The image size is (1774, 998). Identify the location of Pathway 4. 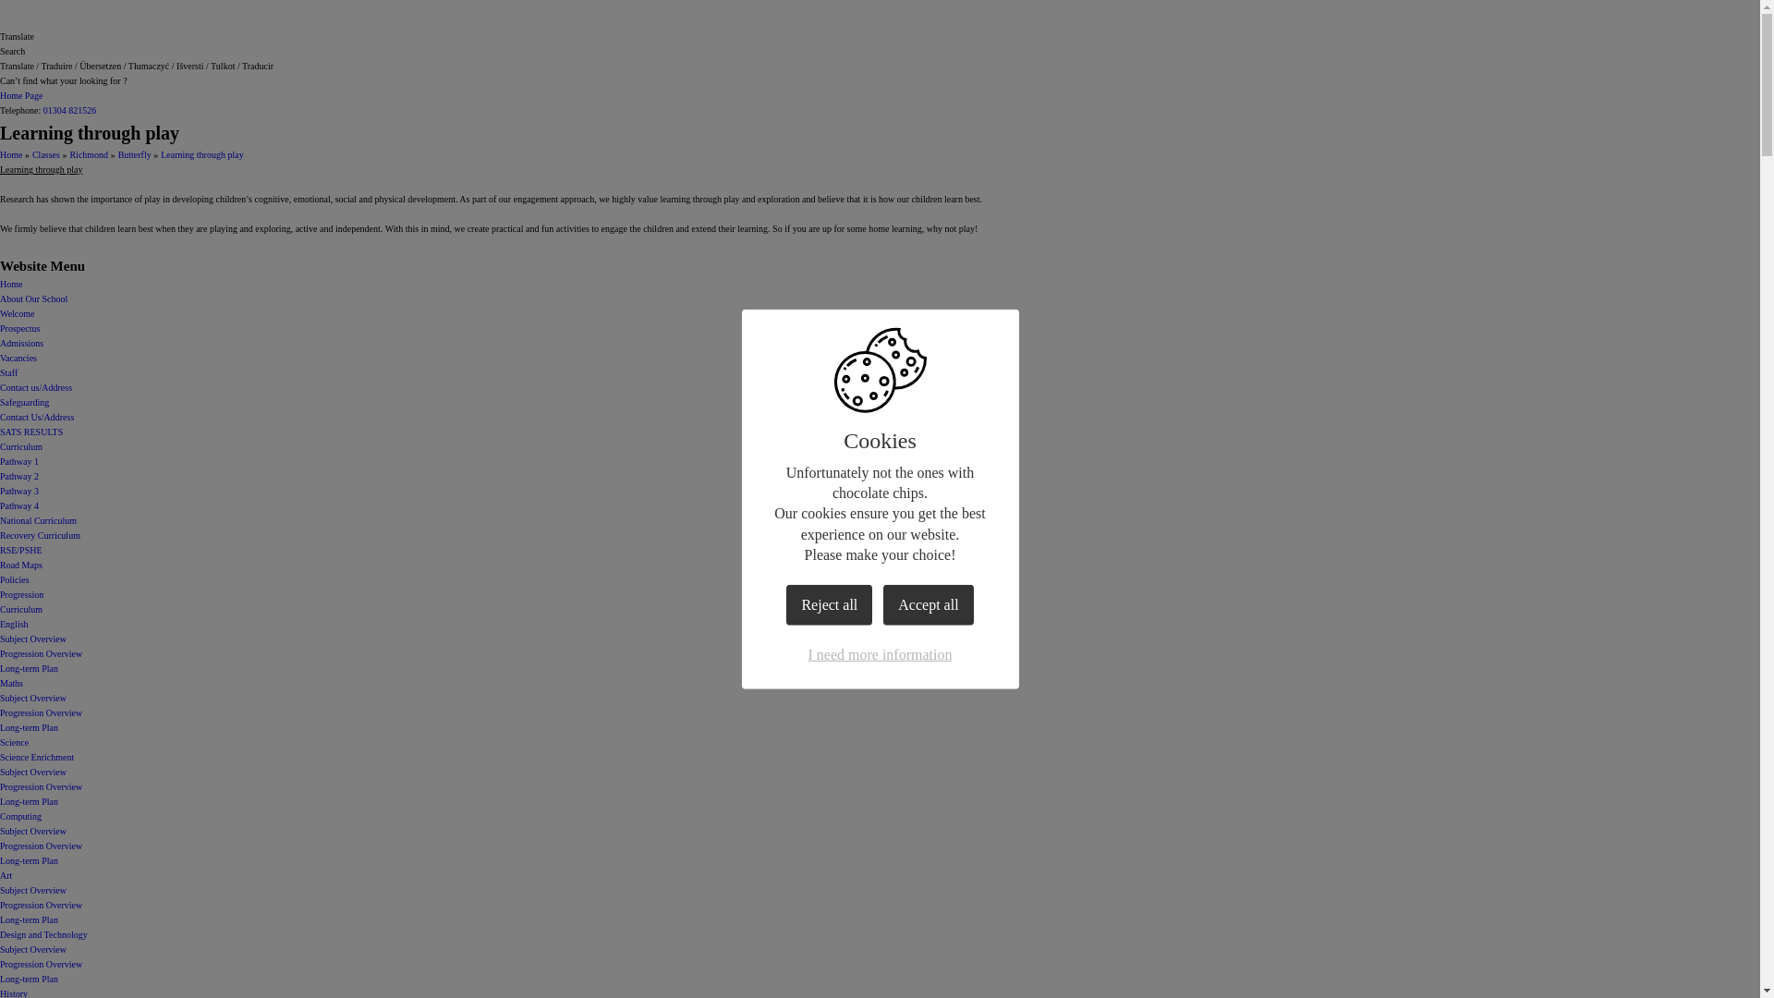
(19, 505).